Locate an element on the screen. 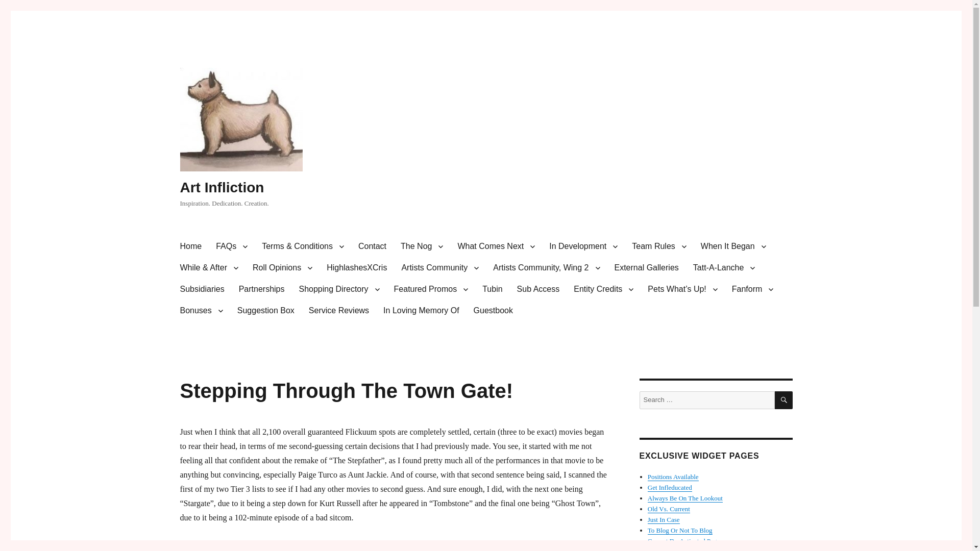  Art Infliction is located at coordinates (222, 188).